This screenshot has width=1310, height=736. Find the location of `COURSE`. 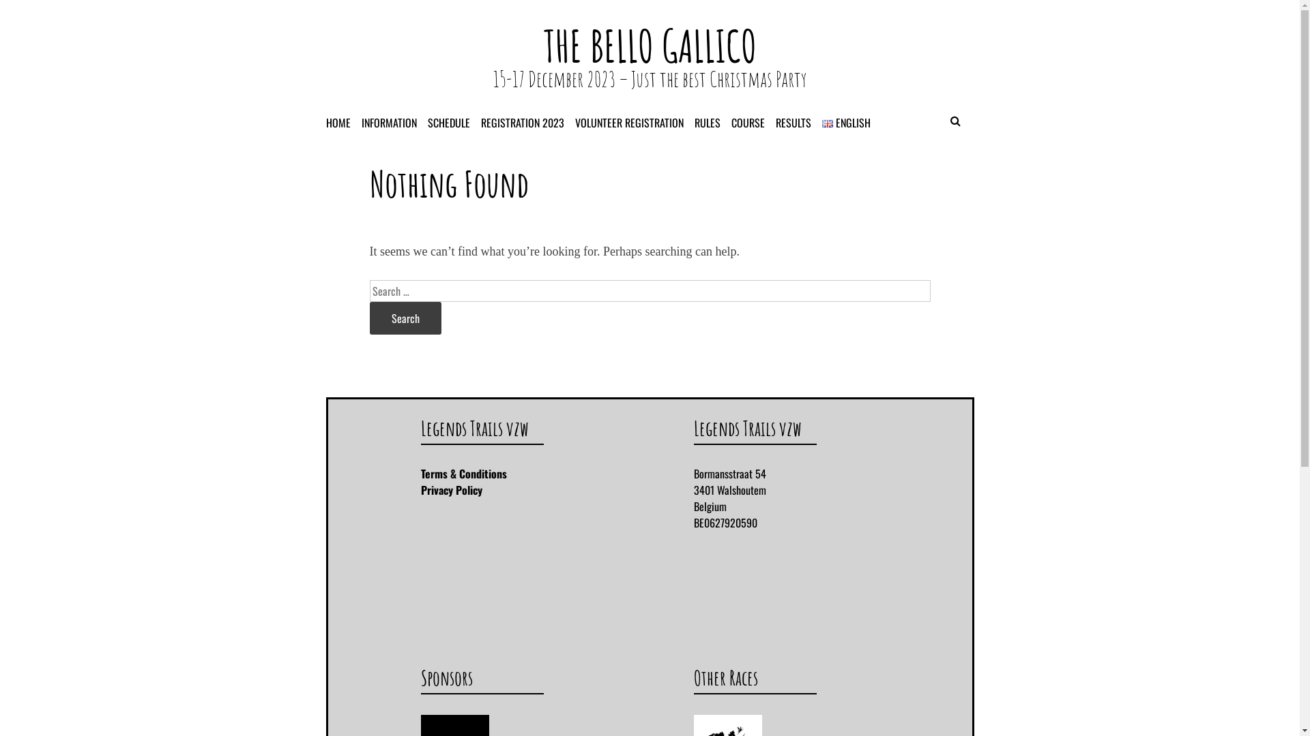

COURSE is located at coordinates (753, 123).